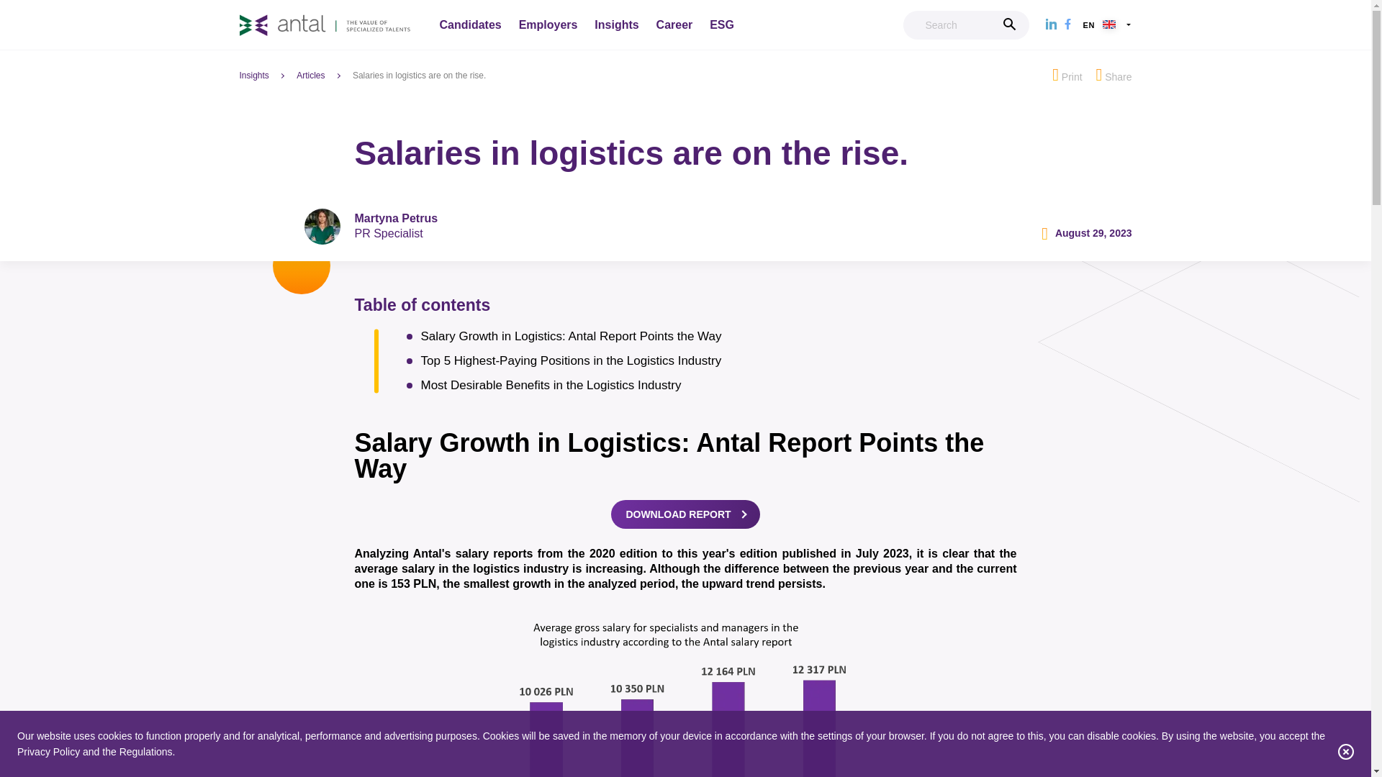 This screenshot has height=777, width=1382. Describe the element at coordinates (711, 336) in the screenshot. I see `Salary Growth in Logistics: Antal Report Points the Way` at that location.